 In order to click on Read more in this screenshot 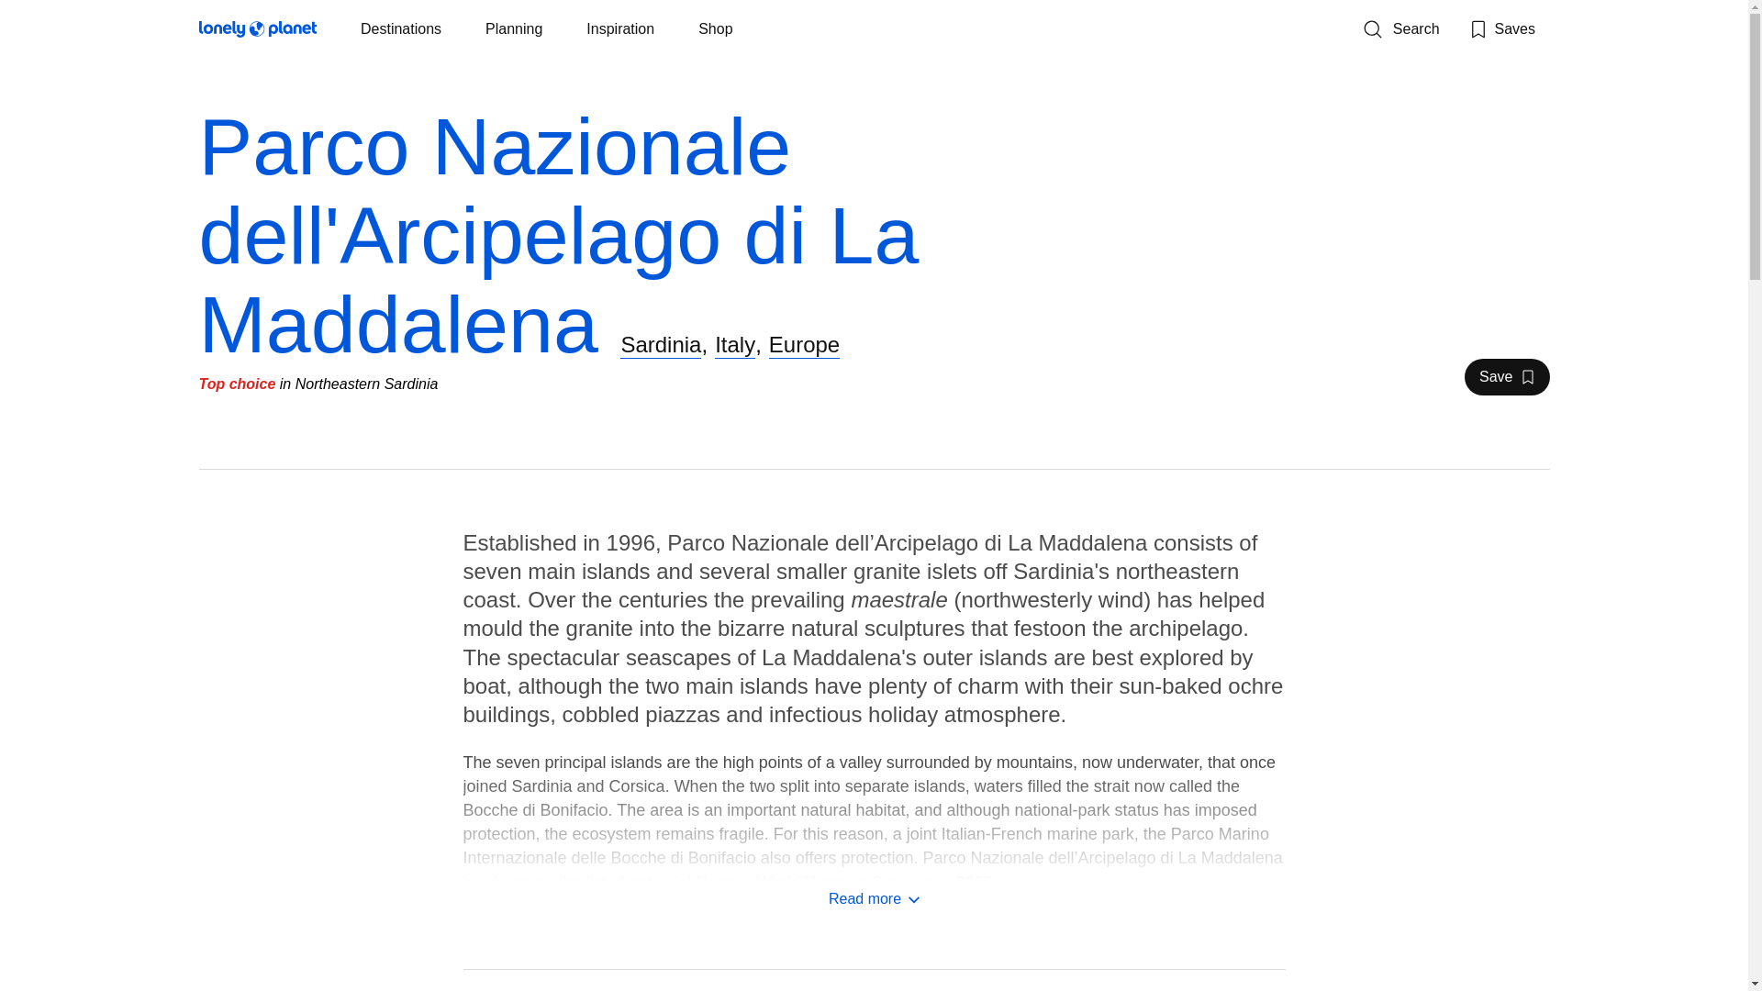, I will do `click(256, 32)`.